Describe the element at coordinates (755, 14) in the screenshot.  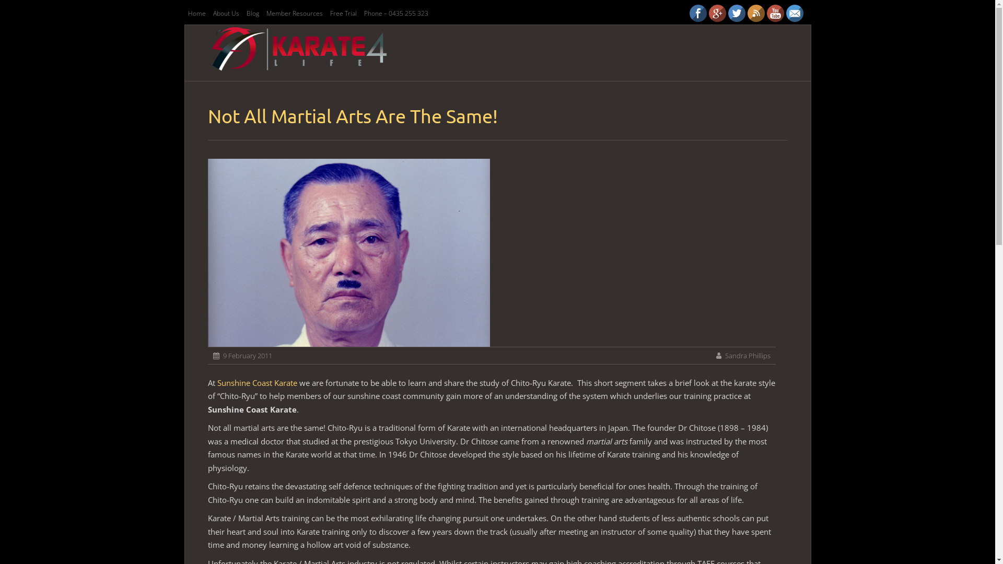
I see `Subscribe to RSS Feeds` at that location.